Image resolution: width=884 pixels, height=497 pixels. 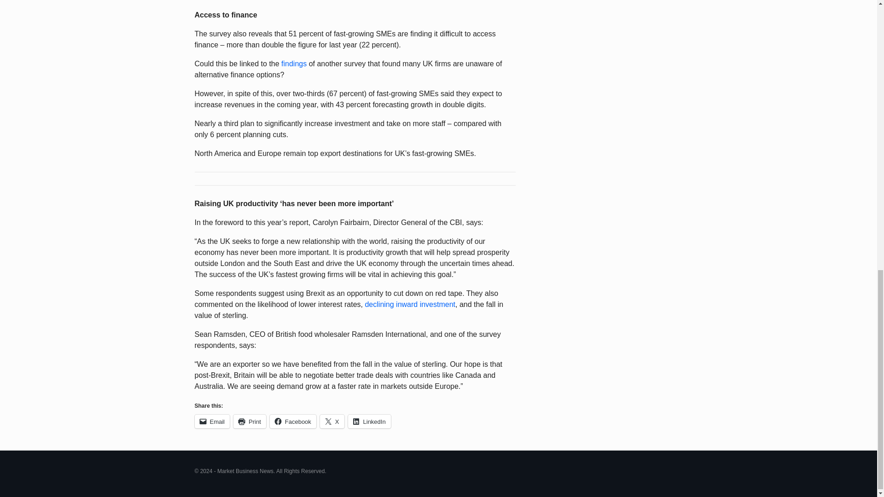 I want to click on declining inward investment, so click(x=410, y=304).